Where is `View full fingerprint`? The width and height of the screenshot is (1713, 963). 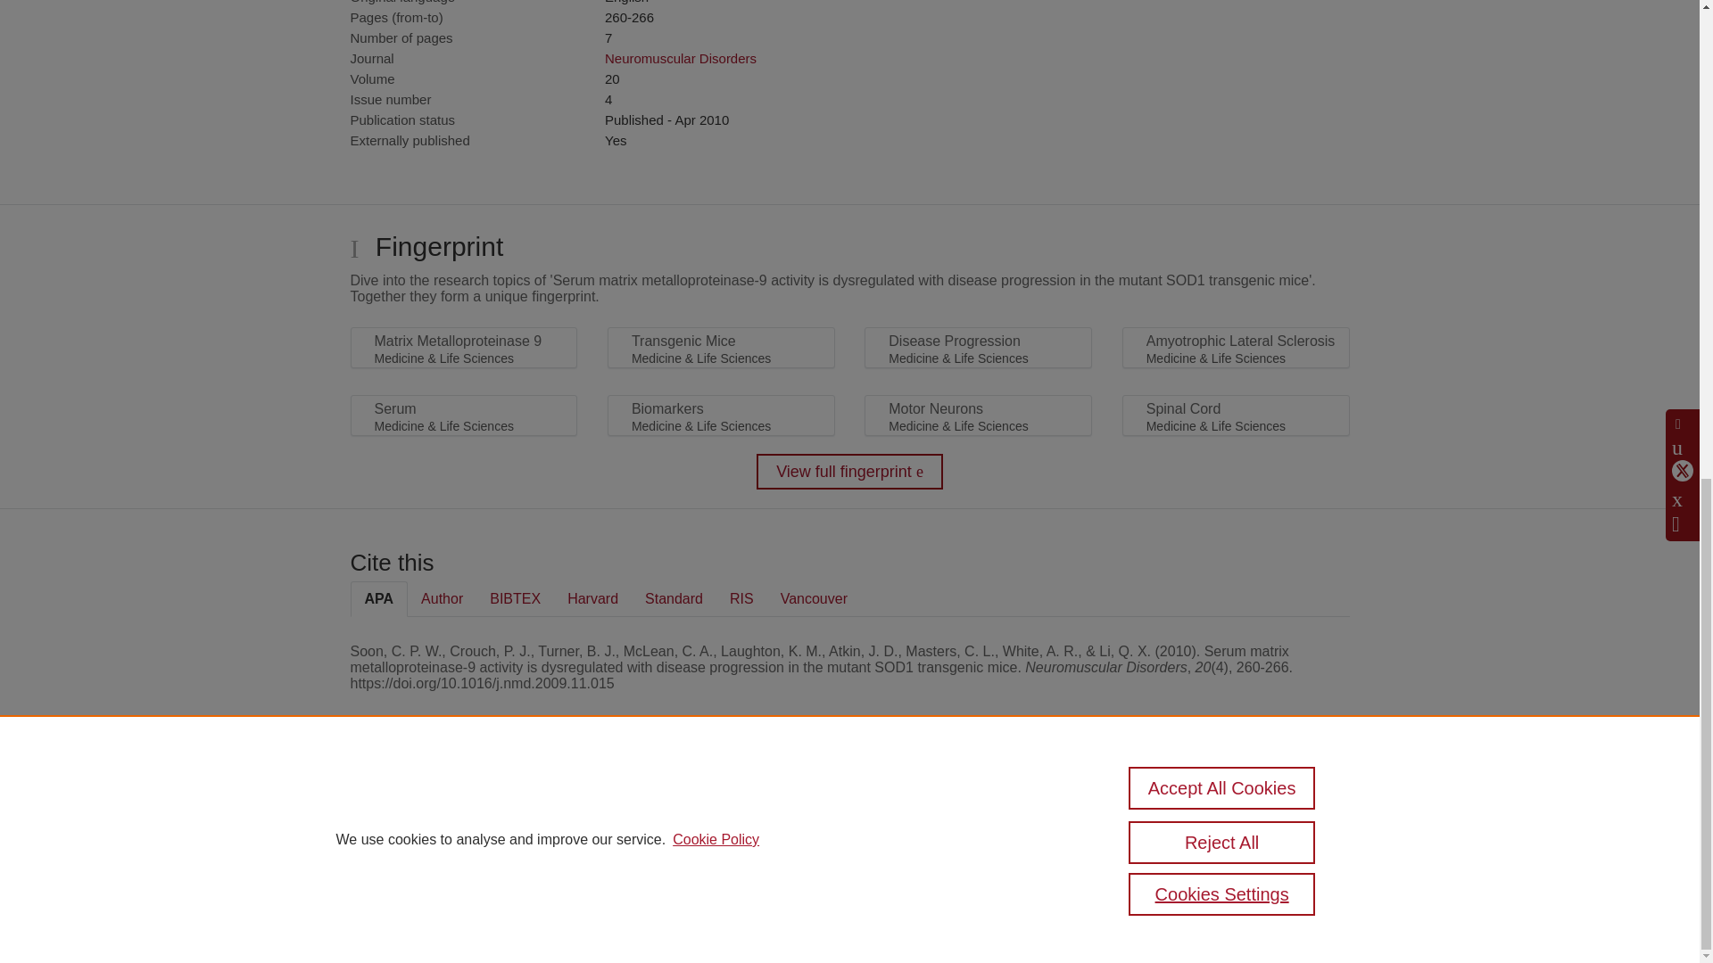 View full fingerprint is located at coordinates (849, 471).